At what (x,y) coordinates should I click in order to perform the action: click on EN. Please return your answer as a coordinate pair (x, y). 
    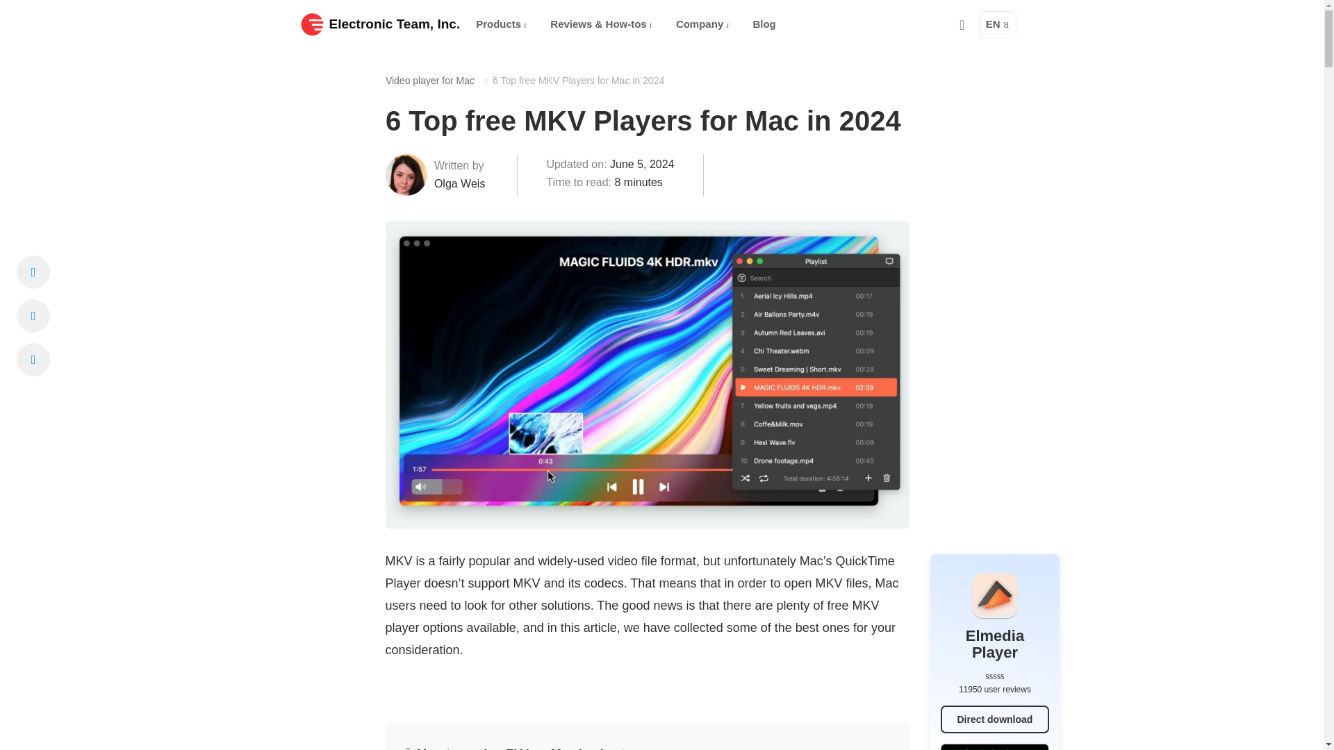
    Looking at the image, I should click on (998, 24).